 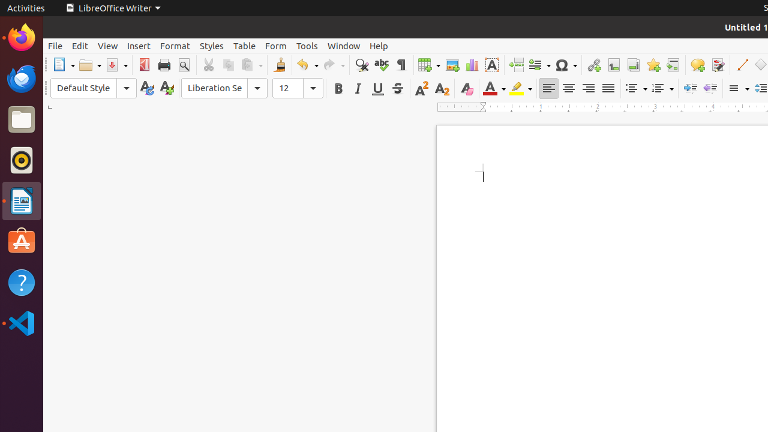 I want to click on Symbol, so click(x=566, y=65).